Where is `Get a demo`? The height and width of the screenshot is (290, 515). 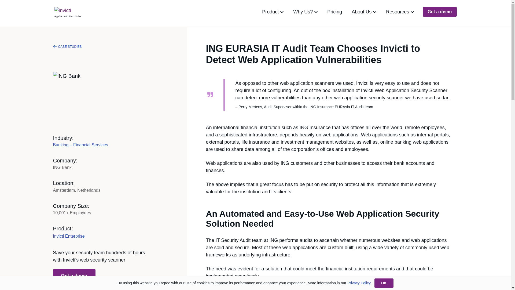 Get a demo is located at coordinates (439, 12).